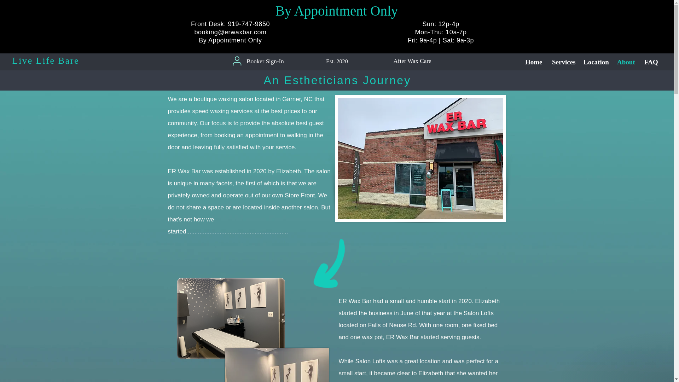  I want to click on Booker Sign-In, so click(265, 61).